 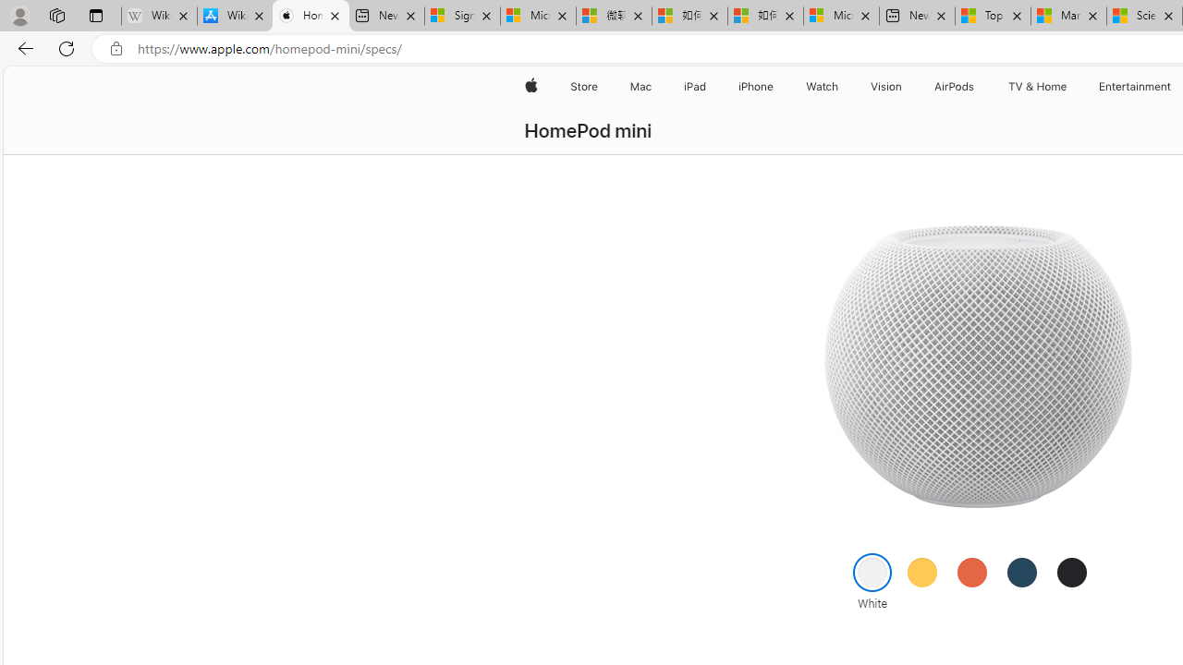 What do you see at coordinates (921, 572) in the screenshot?
I see `Yellow` at bounding box center [921, 572].